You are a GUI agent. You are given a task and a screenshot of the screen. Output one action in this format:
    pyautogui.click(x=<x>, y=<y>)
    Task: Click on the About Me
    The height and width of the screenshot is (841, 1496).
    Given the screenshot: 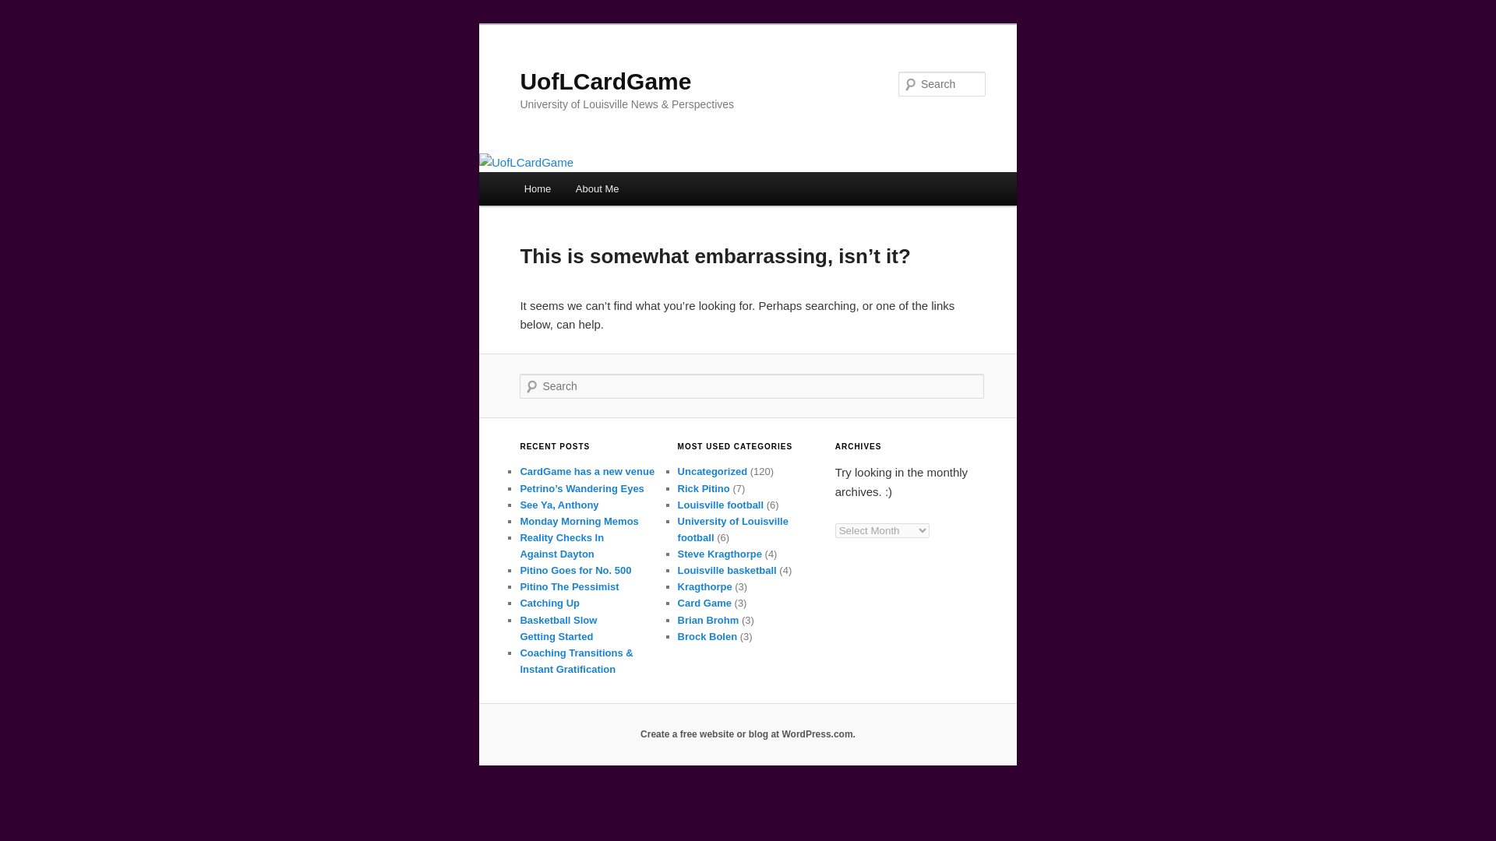 What is the action you would take?
    pyautogui.click(x=597, y=188)
    